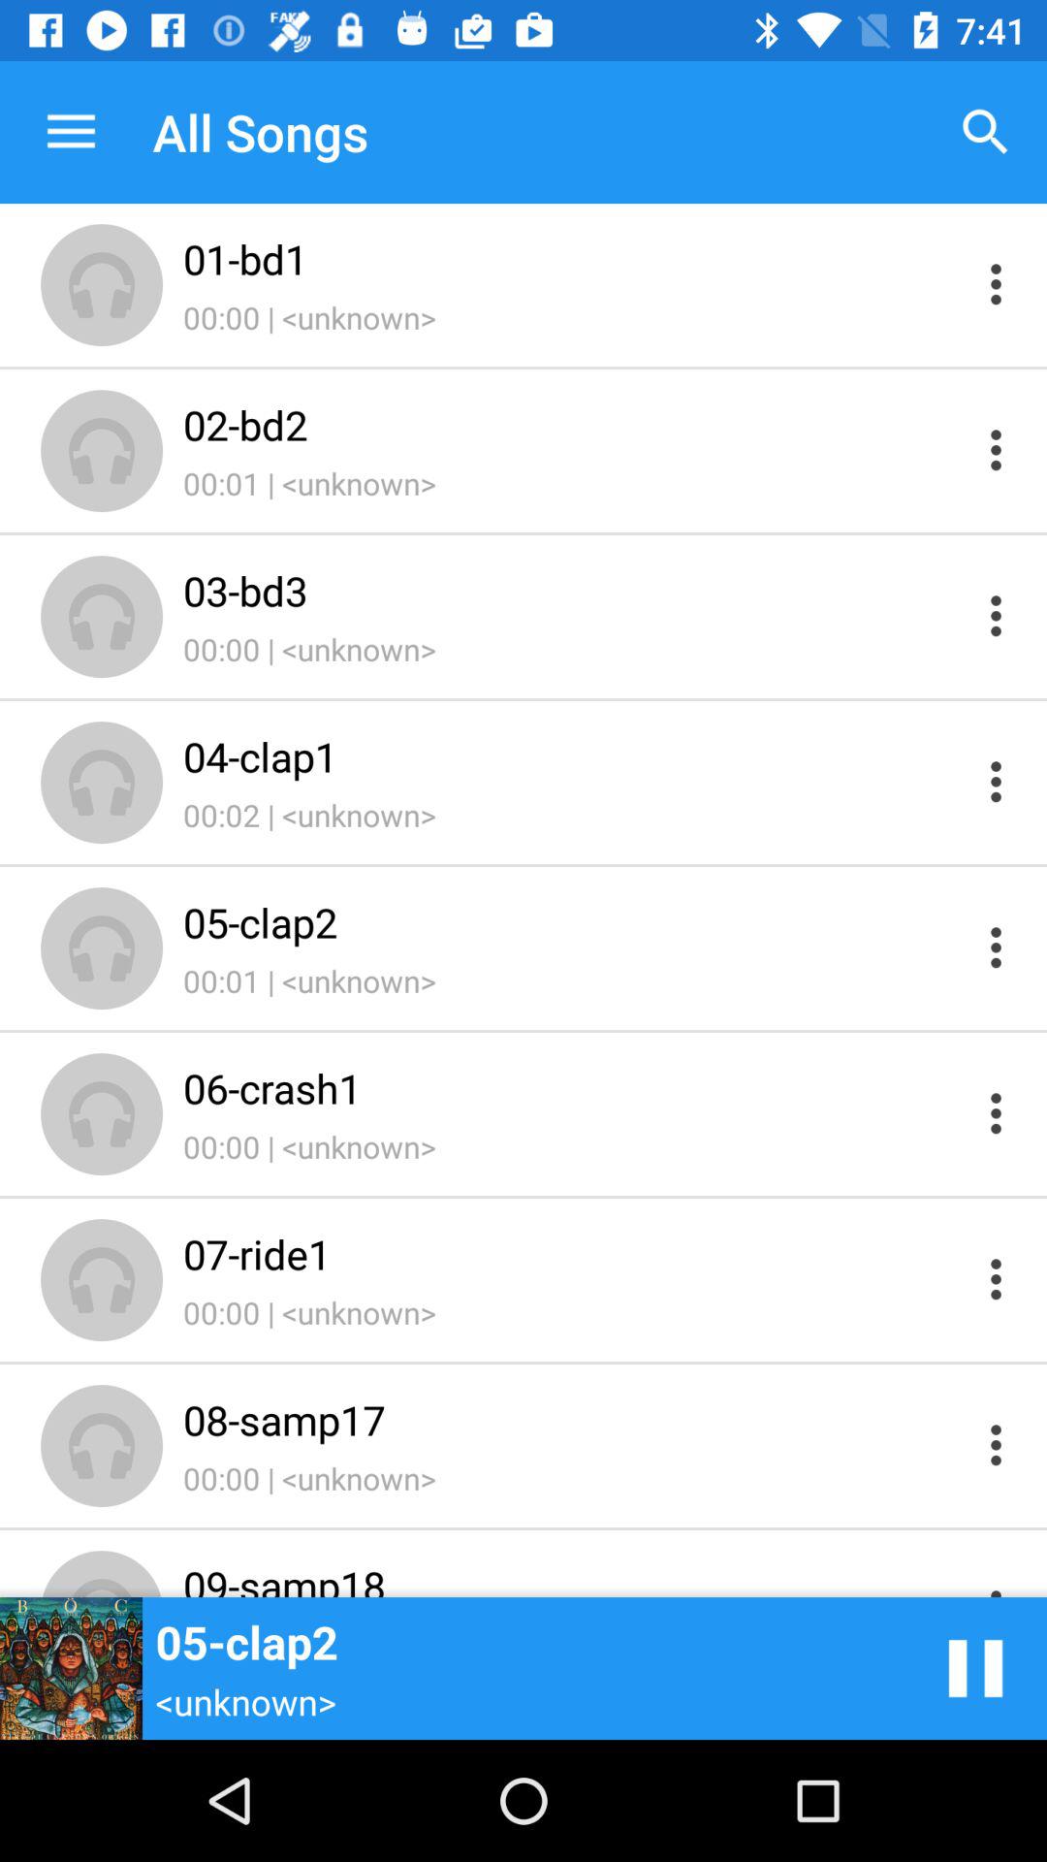 This screenshot has width=1047, height=1862. Describe the element at coordinates (574, 258) in the screenshot. I see `flip to 01-bd1 icon` at that location.